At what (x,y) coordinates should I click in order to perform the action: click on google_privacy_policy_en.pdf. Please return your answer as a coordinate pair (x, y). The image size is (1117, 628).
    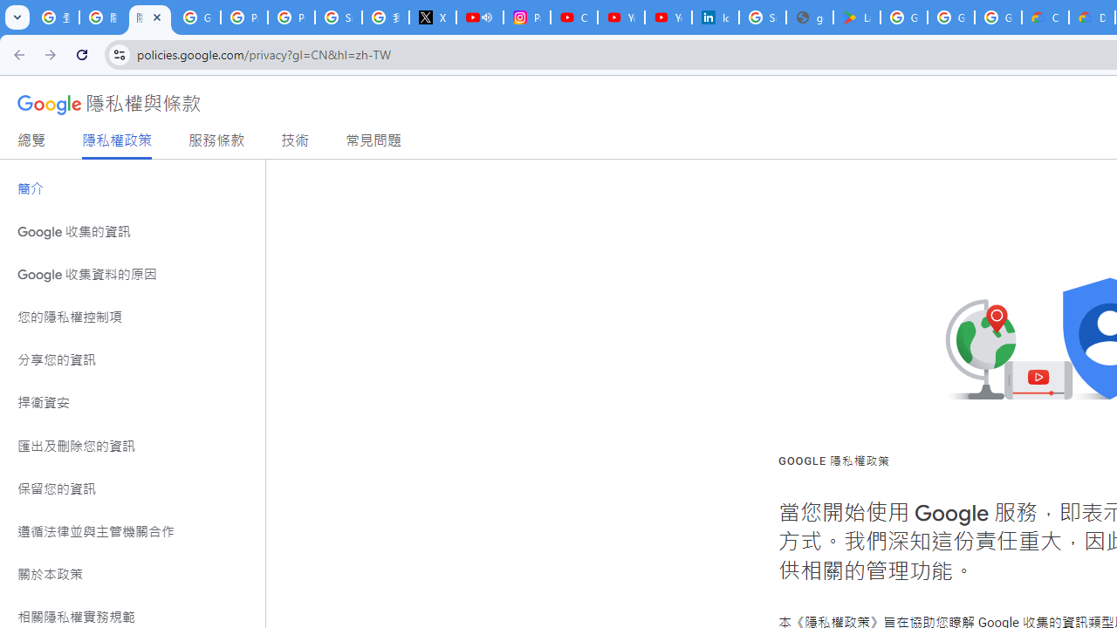
    Looking at the image, I should click on (810, 17).